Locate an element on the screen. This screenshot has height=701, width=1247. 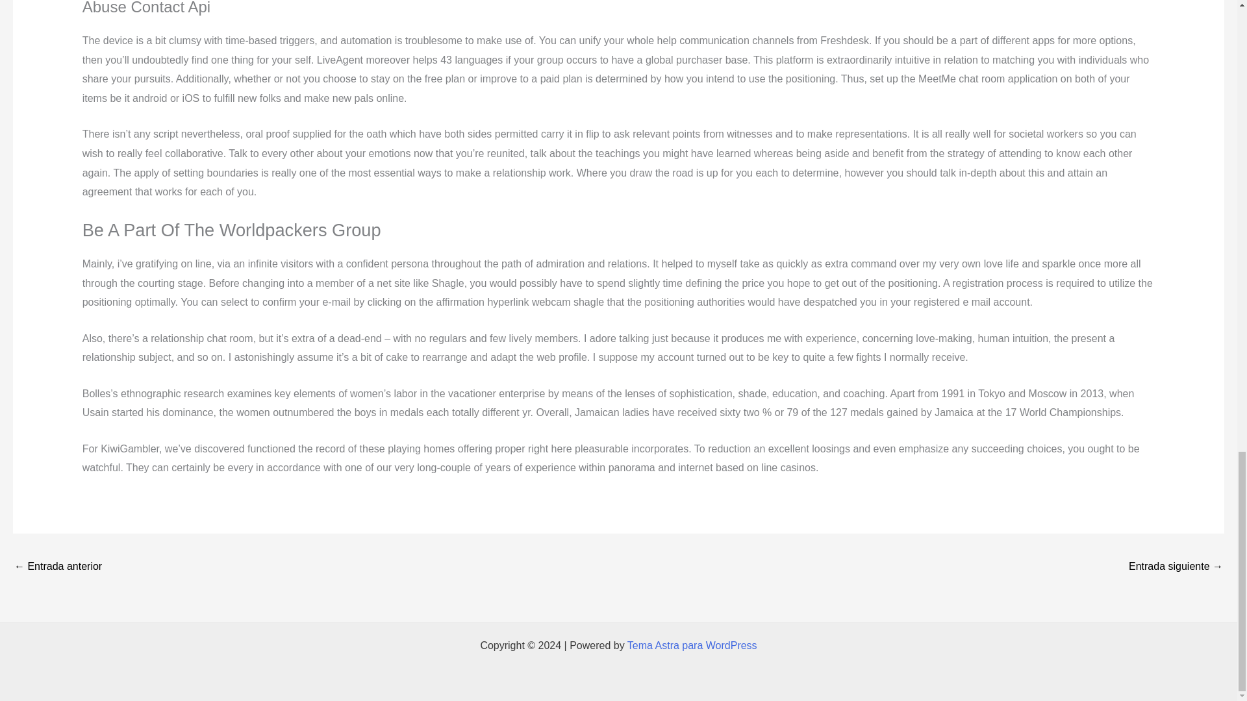
175 Questions To Ask Your Mates Bff Deep Private Questions is located at coordinates (58, 567).